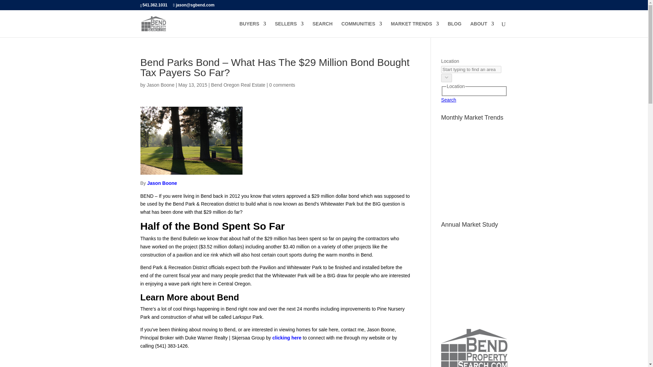 The image size is (653, 367). What do you see at coordinates (160, 85) in the screenshot?
I see `Posts by Jason Boone` at bounding box center [160, 85].